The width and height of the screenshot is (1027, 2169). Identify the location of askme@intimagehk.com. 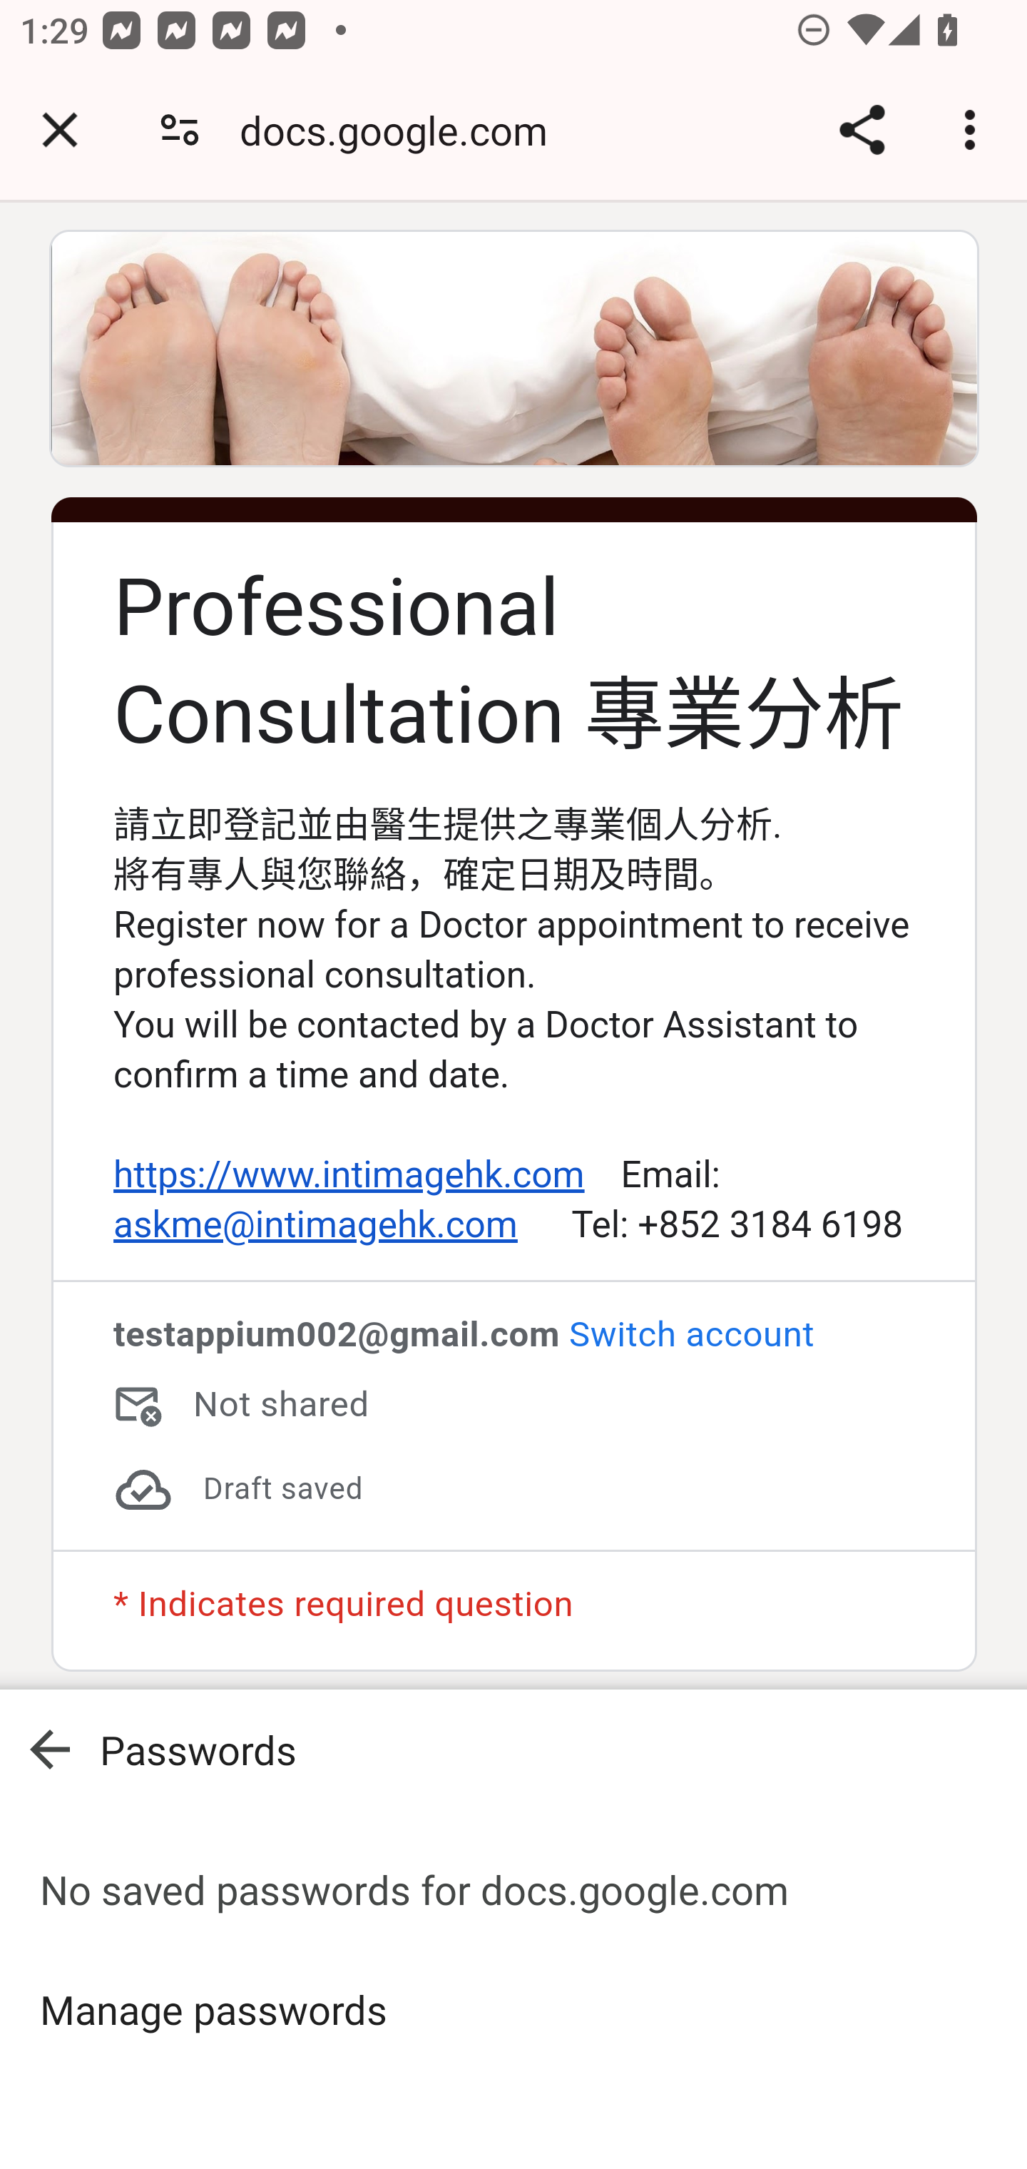
(315, 1226).